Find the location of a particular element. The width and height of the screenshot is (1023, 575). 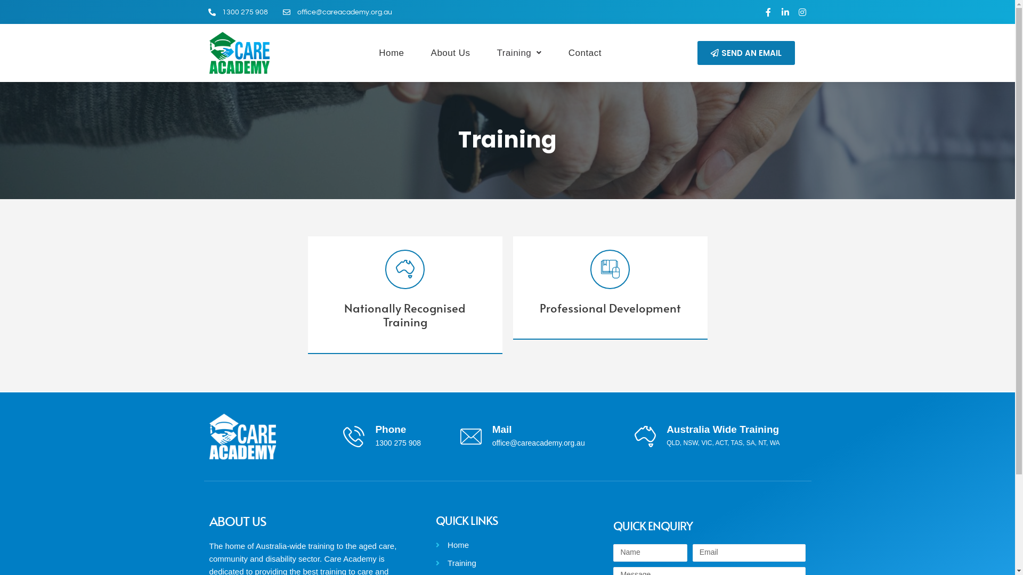

SEND AN EMAIL is located at coordinates (746, 53).